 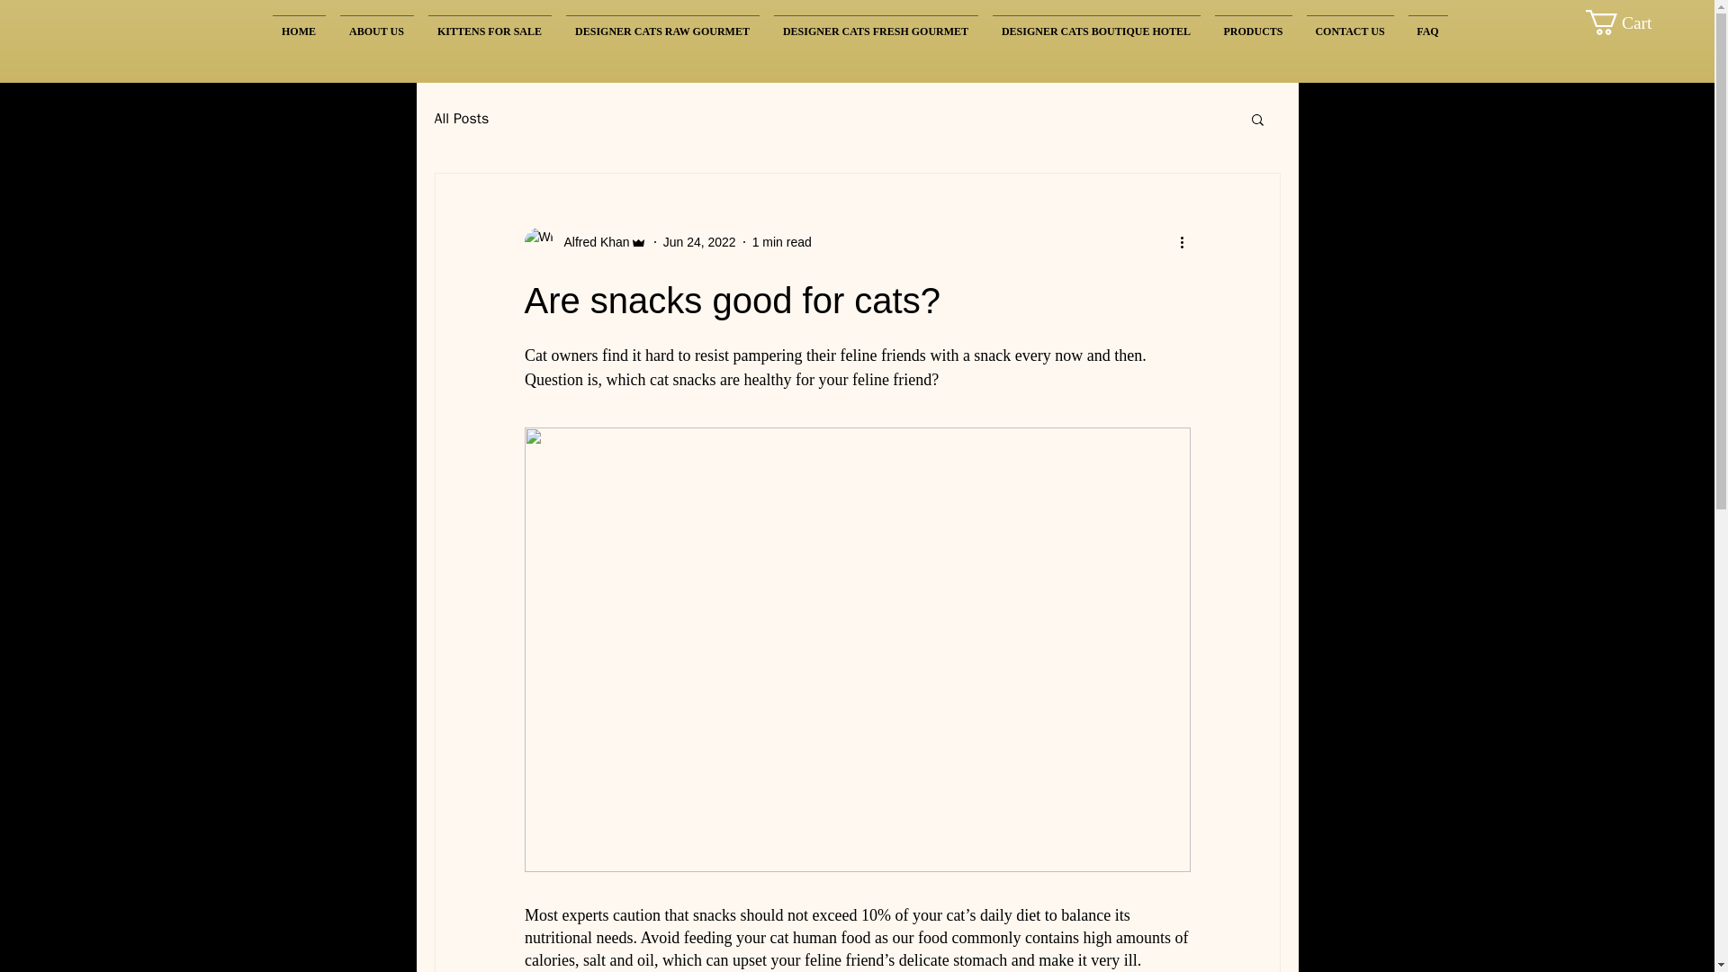 I want to click on DESIGNER CATS RAW GOURMET, so click(x=661, y=23).